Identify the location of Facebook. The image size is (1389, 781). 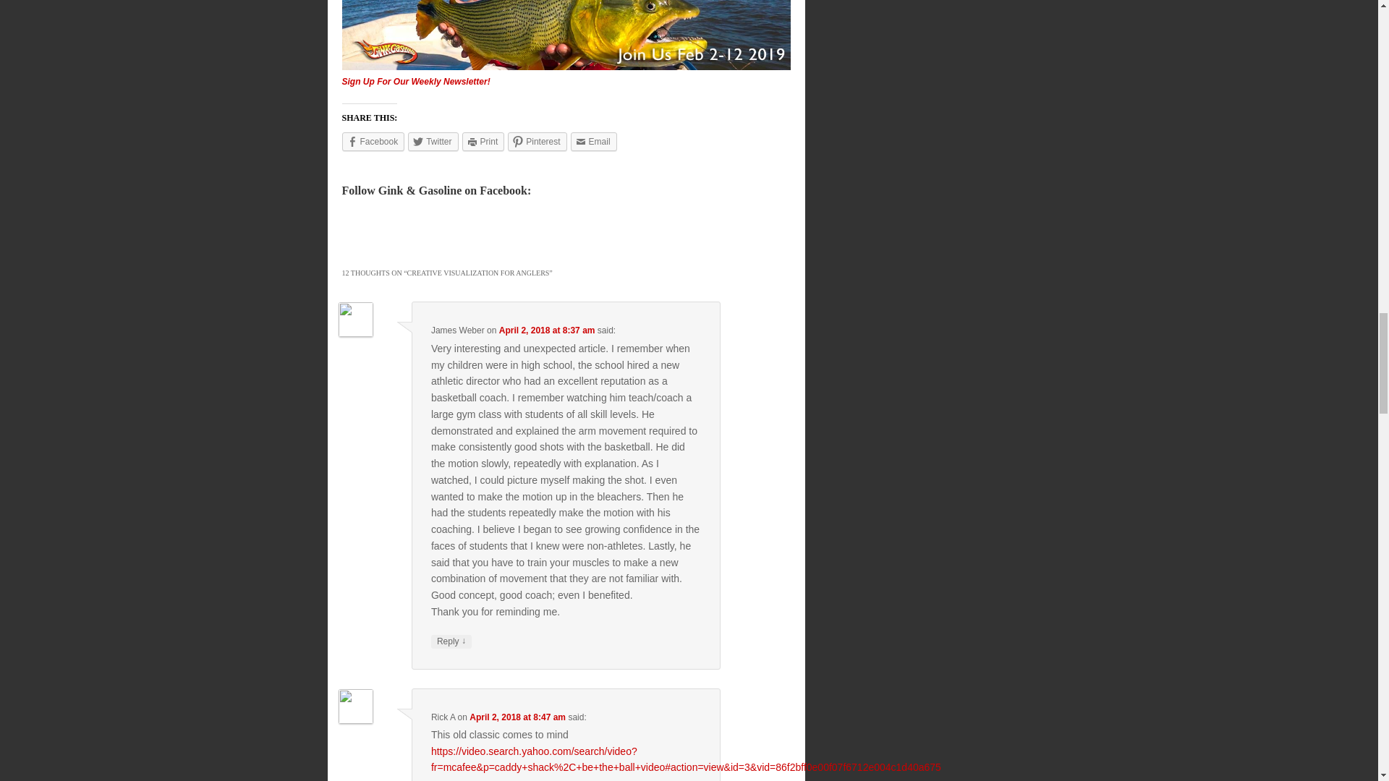
(373, 142).